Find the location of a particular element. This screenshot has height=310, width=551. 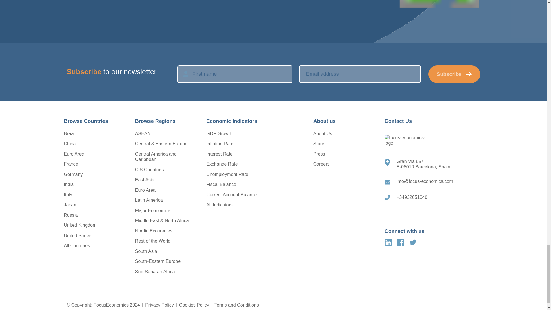

Subscribe is located at coordinates (454, 74).